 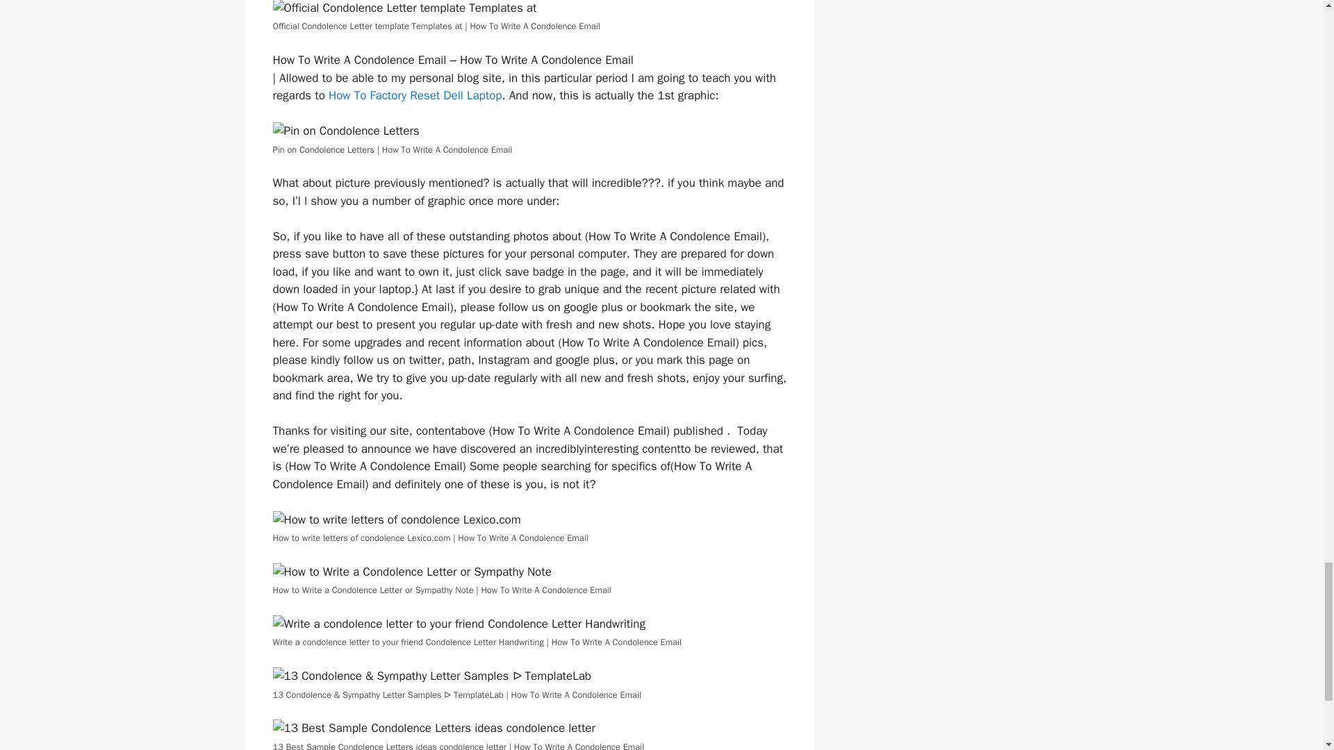 What do you see at coordinates (404, 8) in the screenshot?
I see `Official Condolence Letter template  Templates at` at bounding box center [404, 8].